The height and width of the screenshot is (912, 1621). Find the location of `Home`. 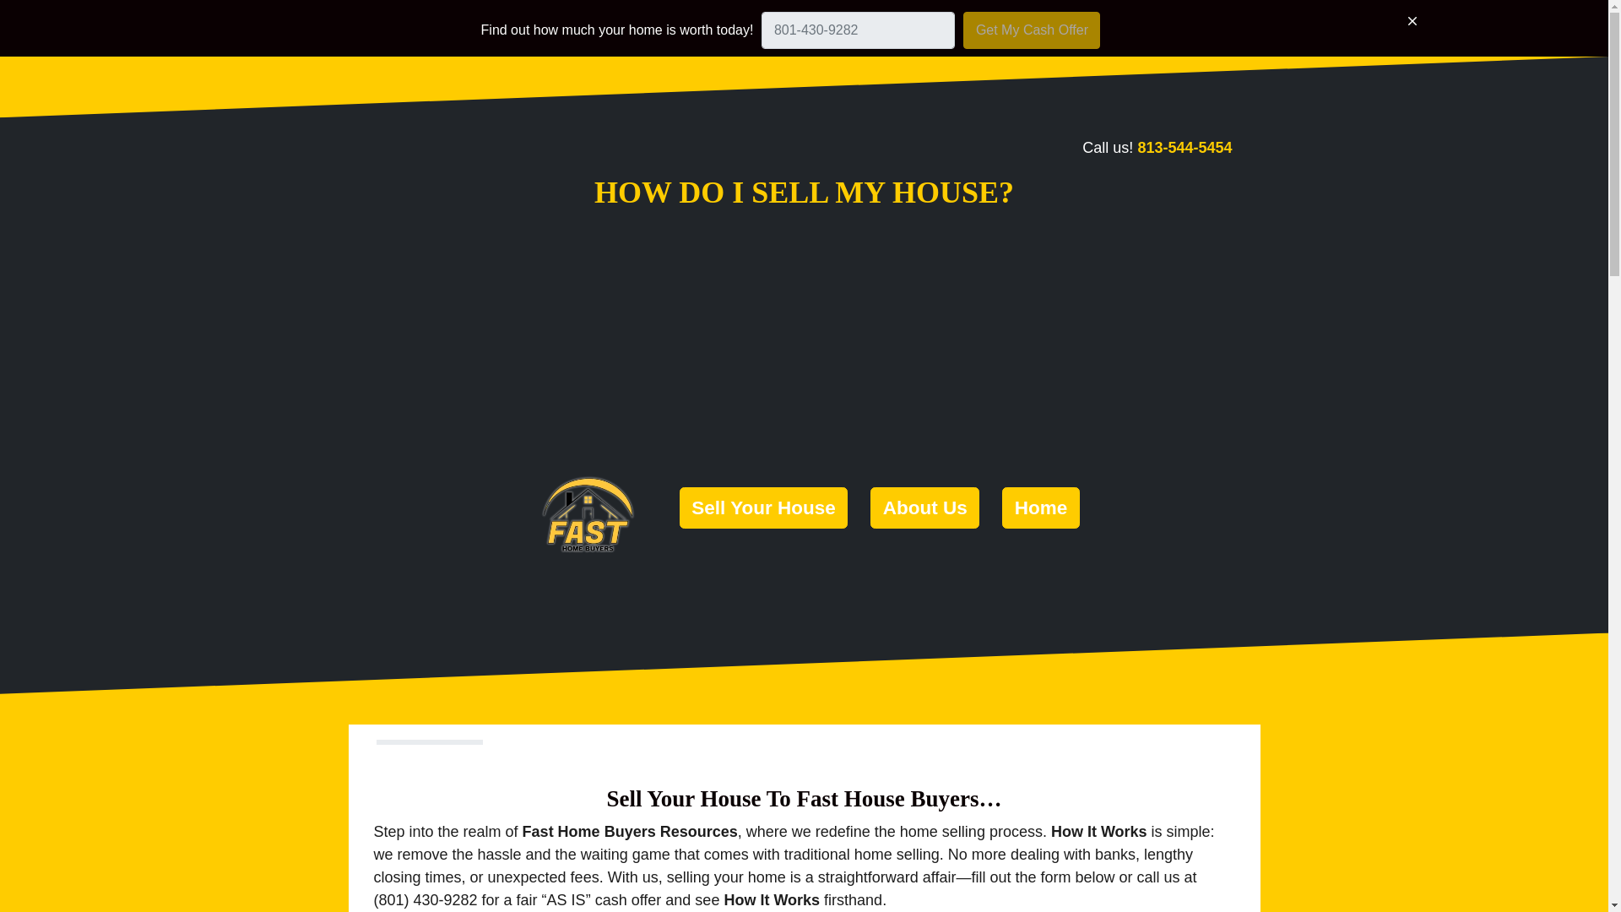

Home is located at coordinates (1040, 508).